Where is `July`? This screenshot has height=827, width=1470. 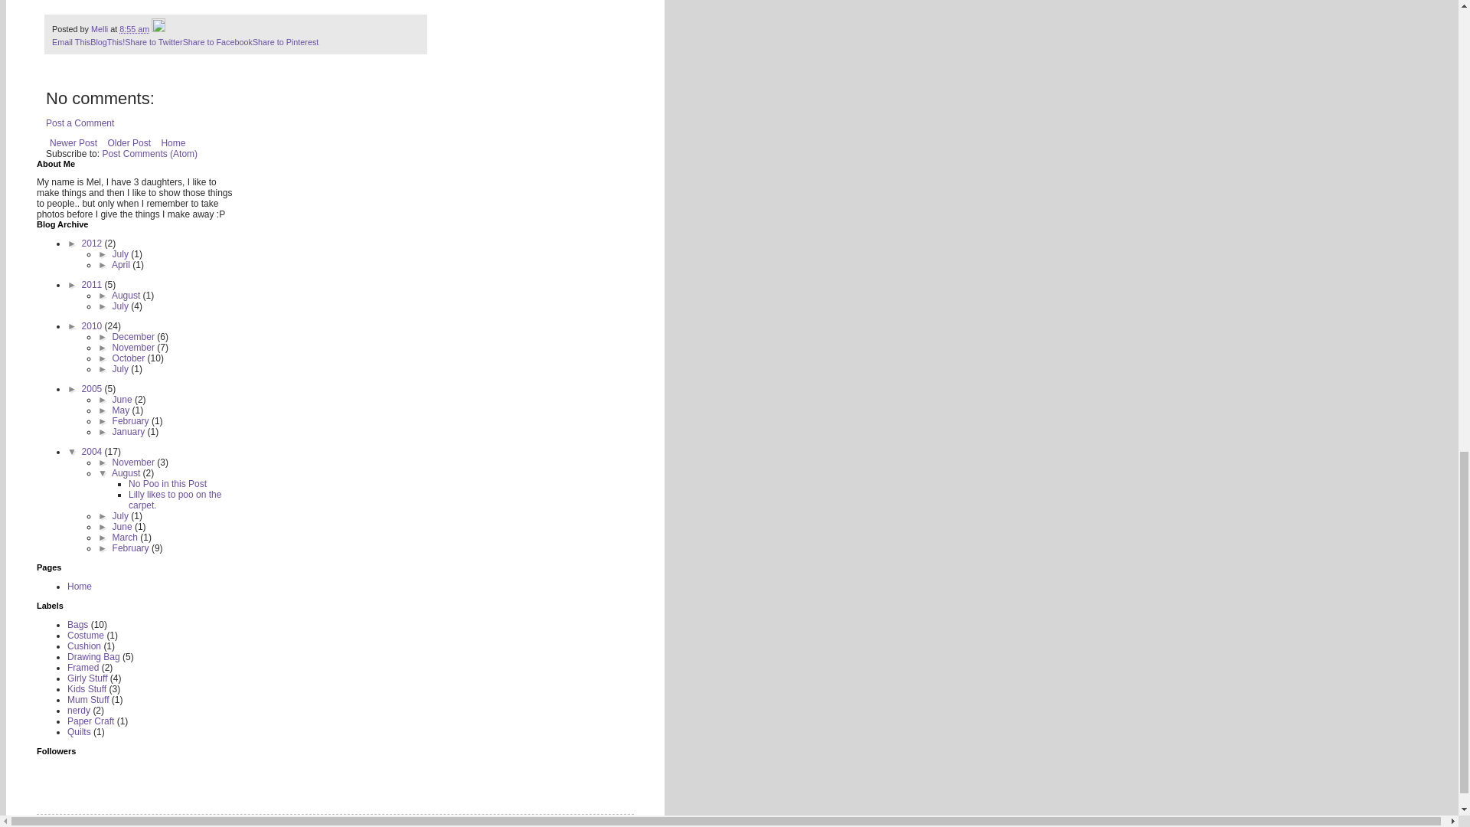
July is located at coordinates (122, 254).